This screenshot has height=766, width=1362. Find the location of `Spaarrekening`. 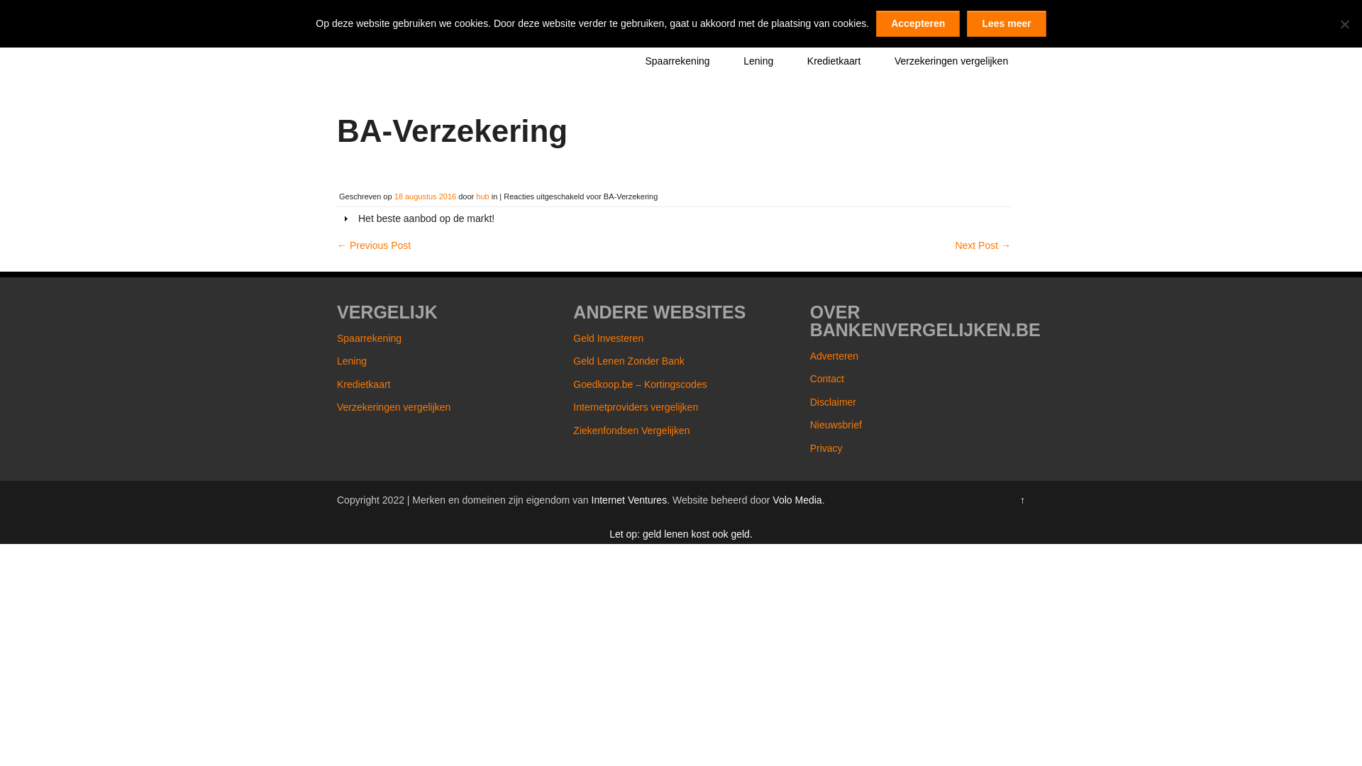

Spaarrekening is located at coordinates (369, 338).